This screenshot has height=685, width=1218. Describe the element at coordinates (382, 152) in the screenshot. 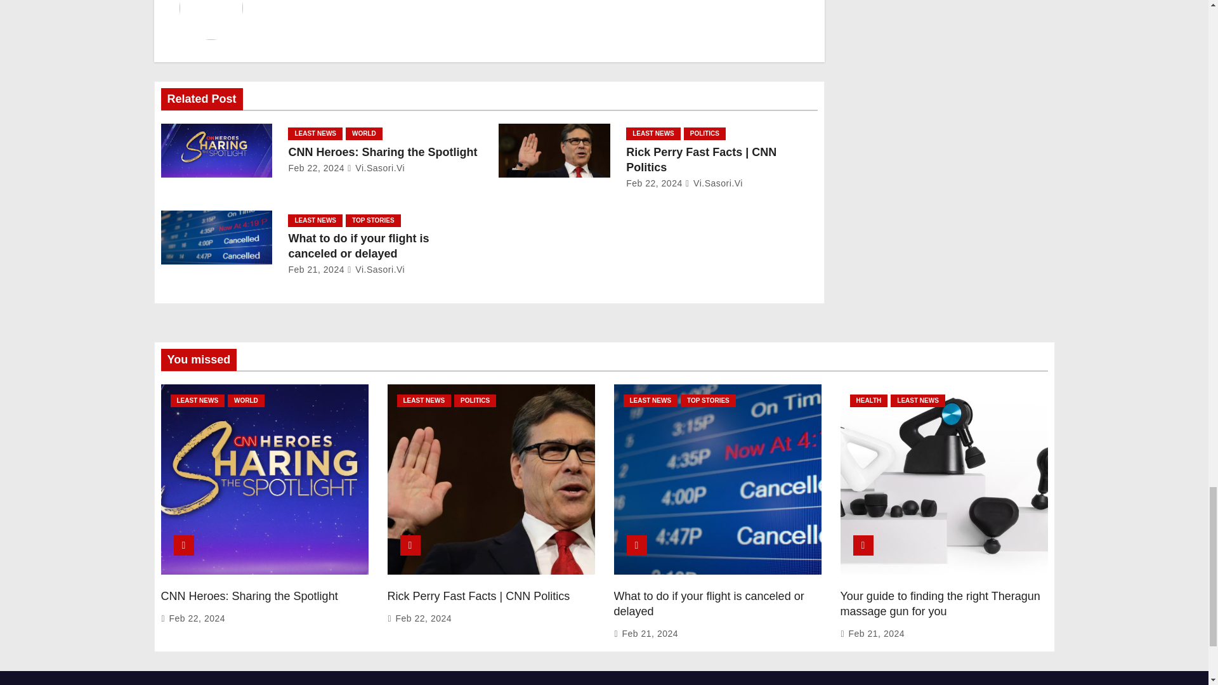

I see `Permalink to: CNN Heroes: Sharing the Spotlight` at that location.